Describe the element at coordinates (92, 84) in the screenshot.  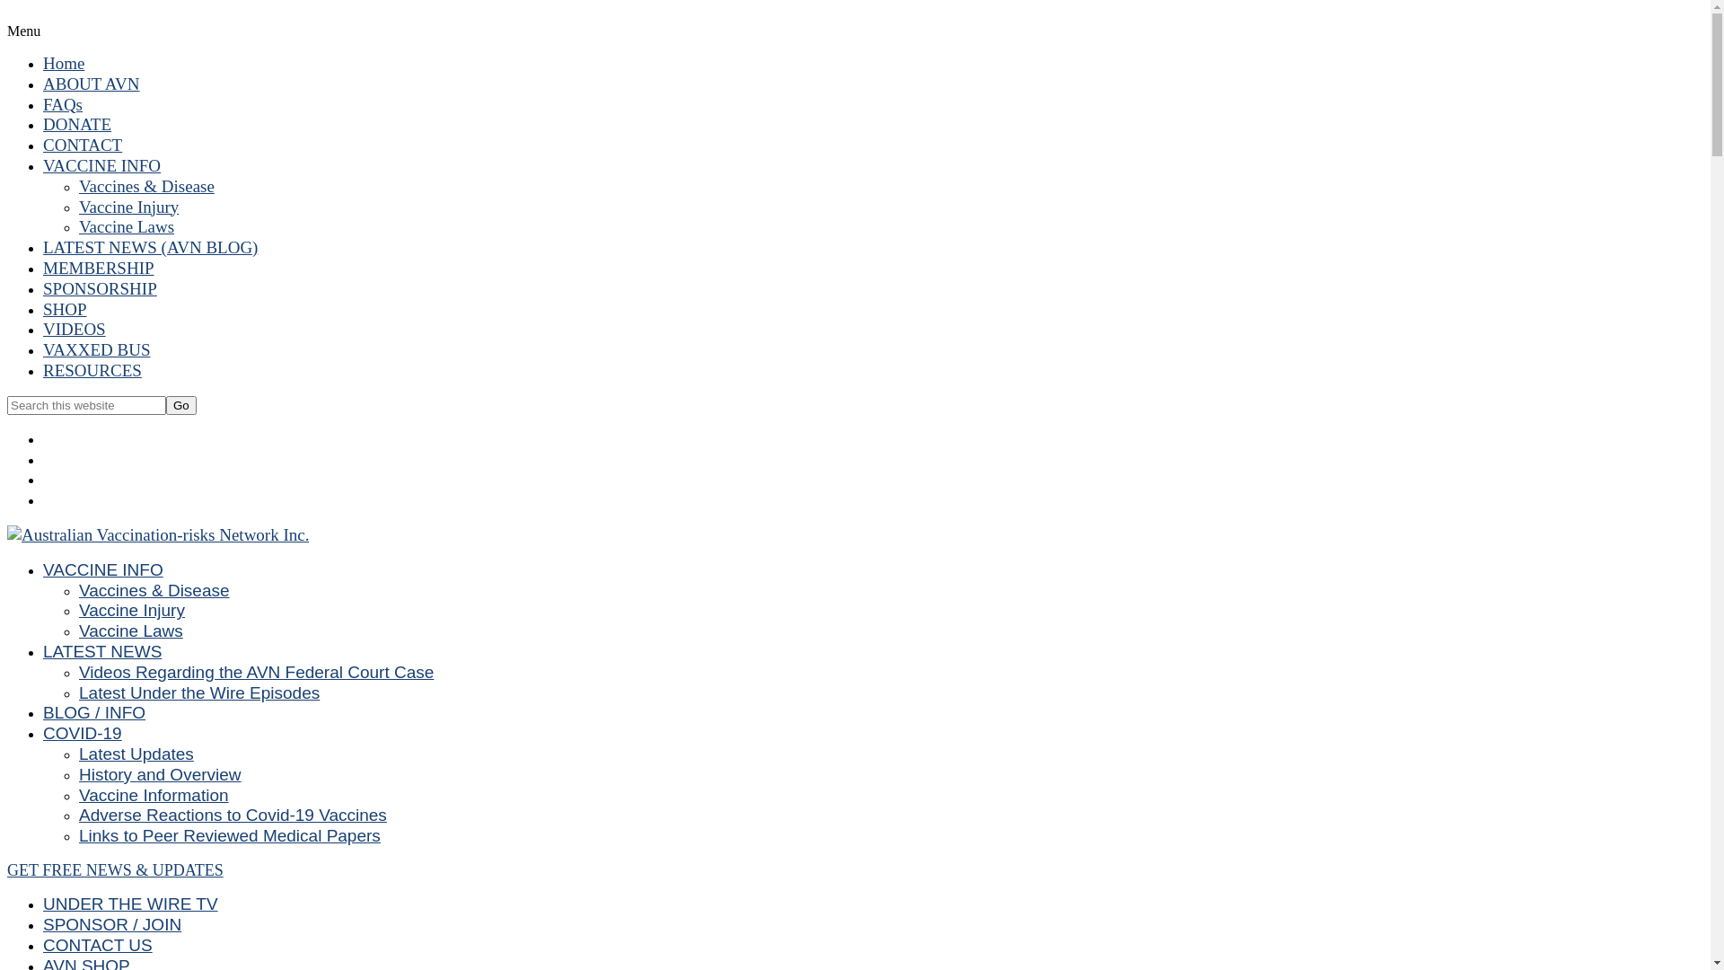
I see `ABOUT AVN` at that location.